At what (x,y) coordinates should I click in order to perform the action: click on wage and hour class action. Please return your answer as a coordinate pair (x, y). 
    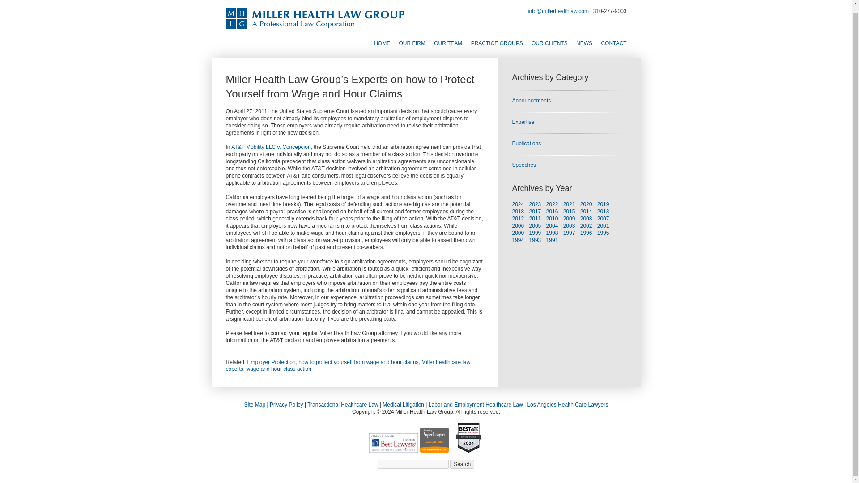
    Looking at the image, I should click on (279, 369).